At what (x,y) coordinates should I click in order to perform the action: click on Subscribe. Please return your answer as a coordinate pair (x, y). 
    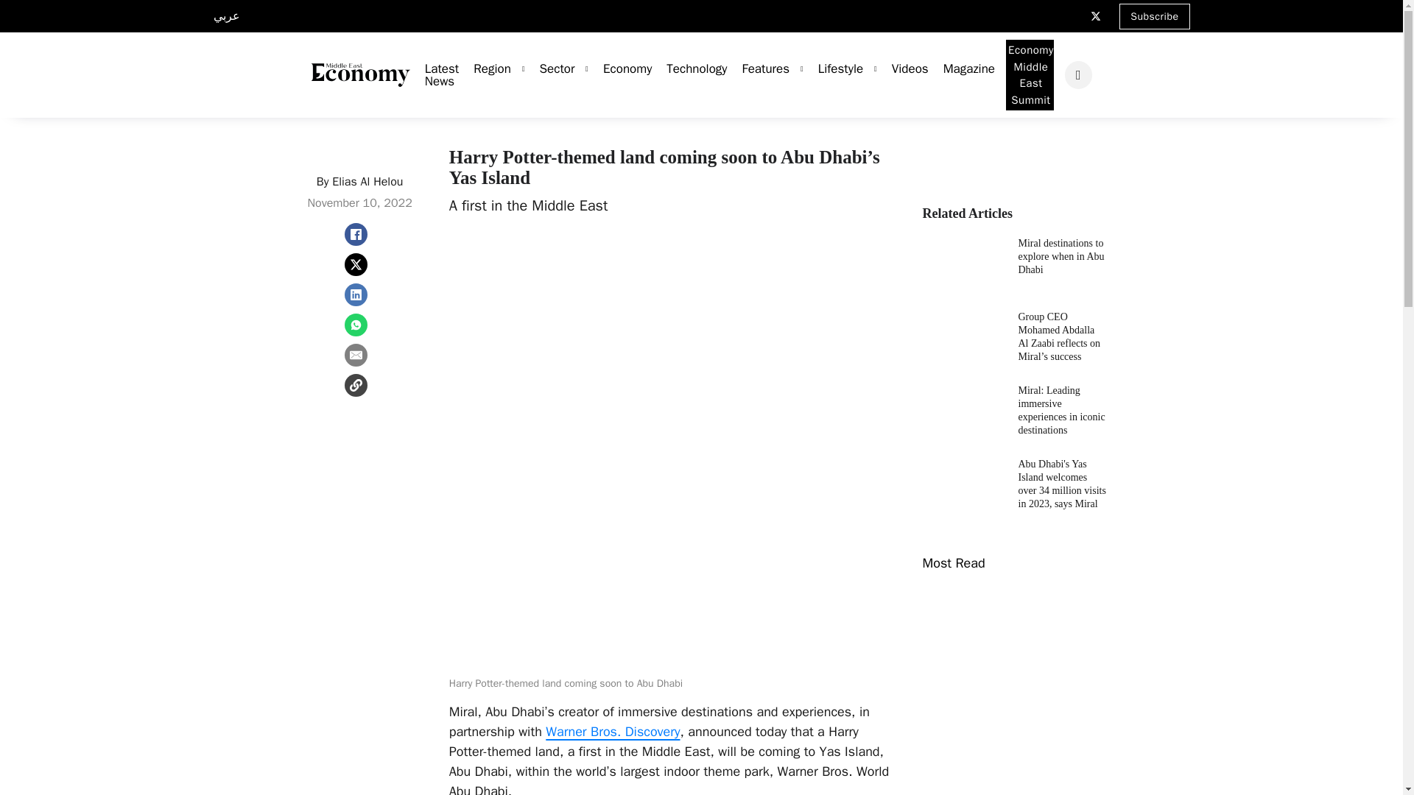
    Looking at the image, I should click on (1154, 15).